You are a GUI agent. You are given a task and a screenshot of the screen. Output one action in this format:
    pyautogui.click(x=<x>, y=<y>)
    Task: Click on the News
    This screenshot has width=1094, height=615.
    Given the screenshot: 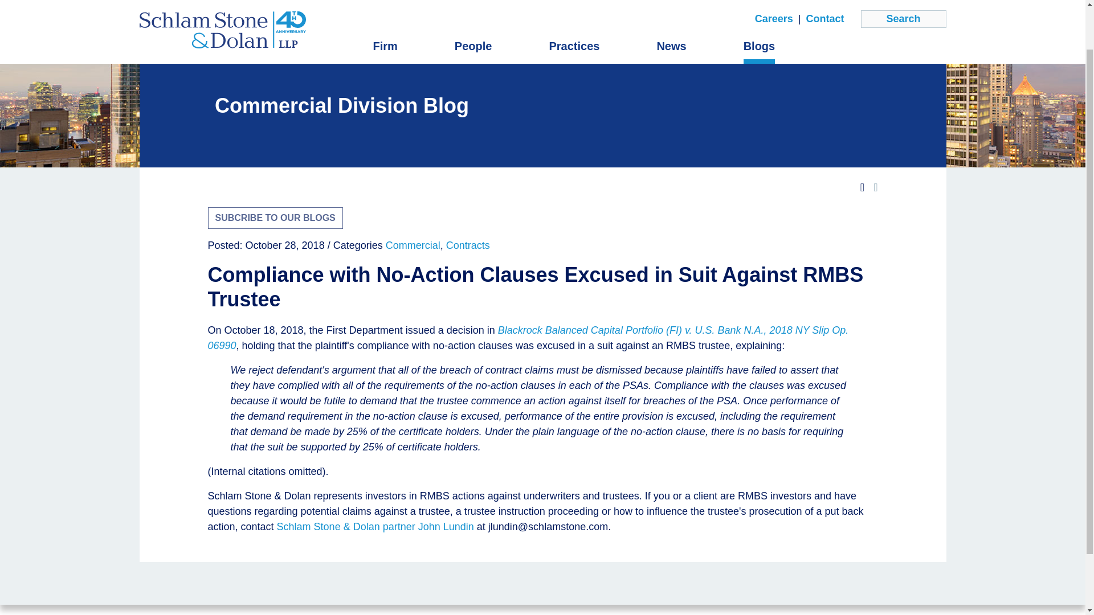 What is the action you would take?
    pyautogui.click(x=671, y=2)
    